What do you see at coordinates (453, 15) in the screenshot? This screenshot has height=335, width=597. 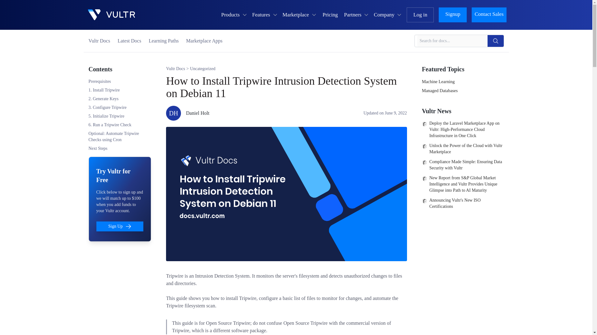 I see `Signup` at bounding box center [453, 15].